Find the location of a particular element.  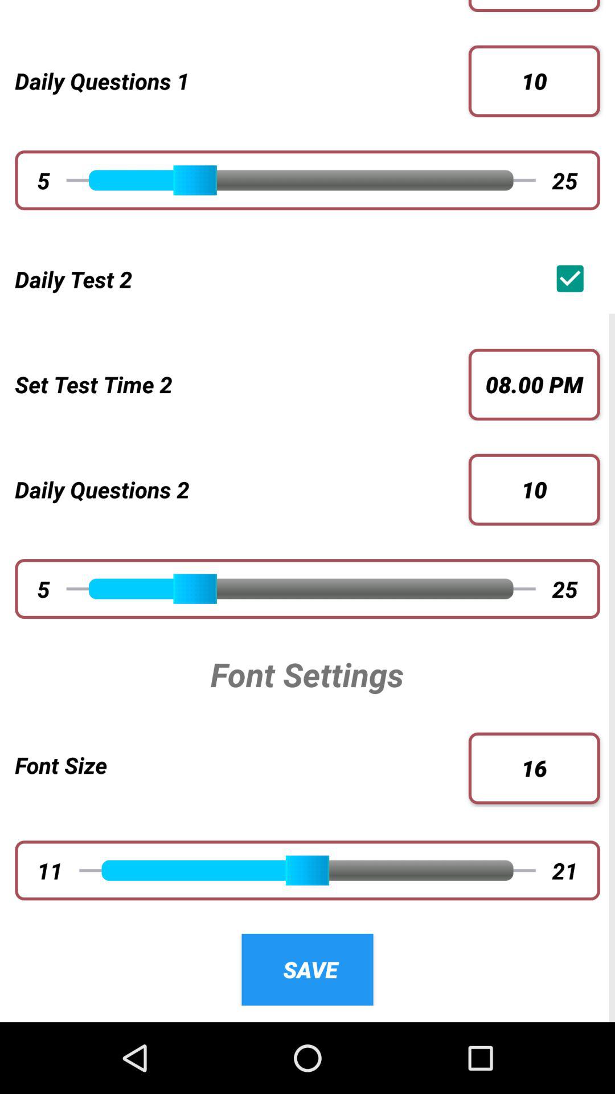

turn on the item to the left of 16 is located at coordinates (241, 765).